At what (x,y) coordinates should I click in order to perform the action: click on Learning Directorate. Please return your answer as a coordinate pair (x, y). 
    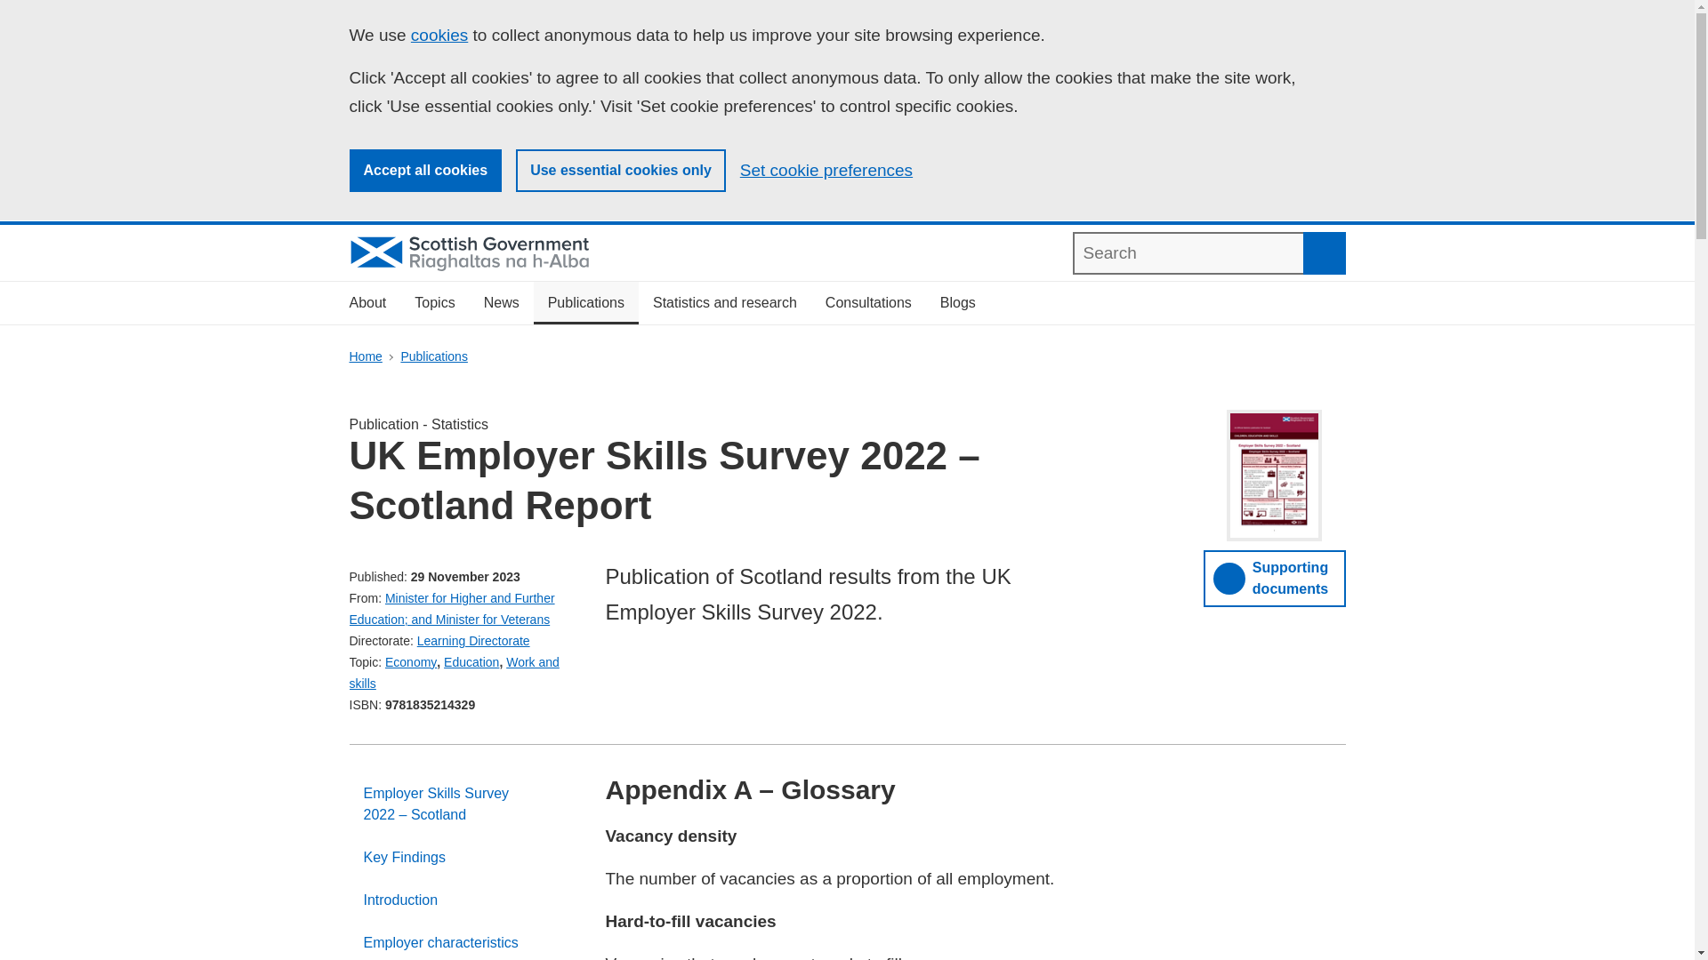
    Looking at the image, I should click on (473, 640).